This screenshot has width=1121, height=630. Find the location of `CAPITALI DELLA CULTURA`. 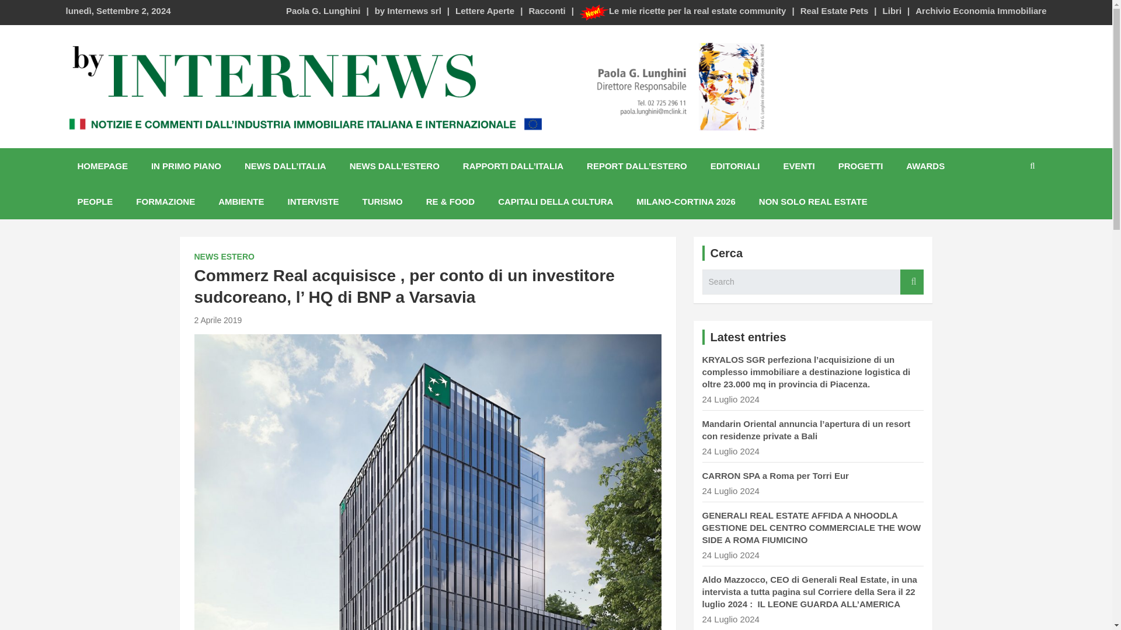

CAPITALI DELLA CULTURA is located at coordinates (555, 201).